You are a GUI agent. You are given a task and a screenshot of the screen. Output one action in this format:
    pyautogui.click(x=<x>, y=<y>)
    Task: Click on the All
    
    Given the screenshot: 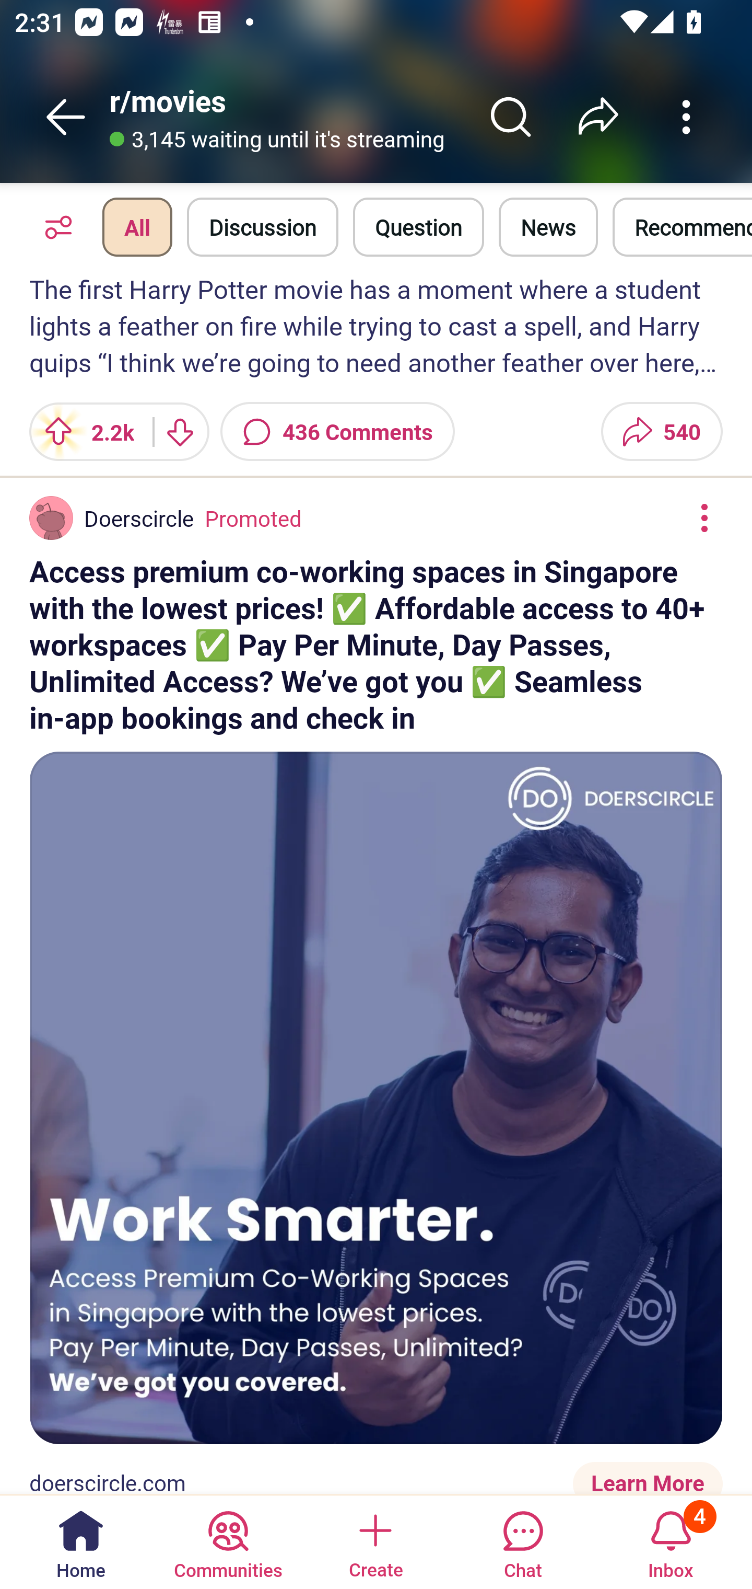 What is the action you would take?
    pyautogui.click(x=137, y=227)
    